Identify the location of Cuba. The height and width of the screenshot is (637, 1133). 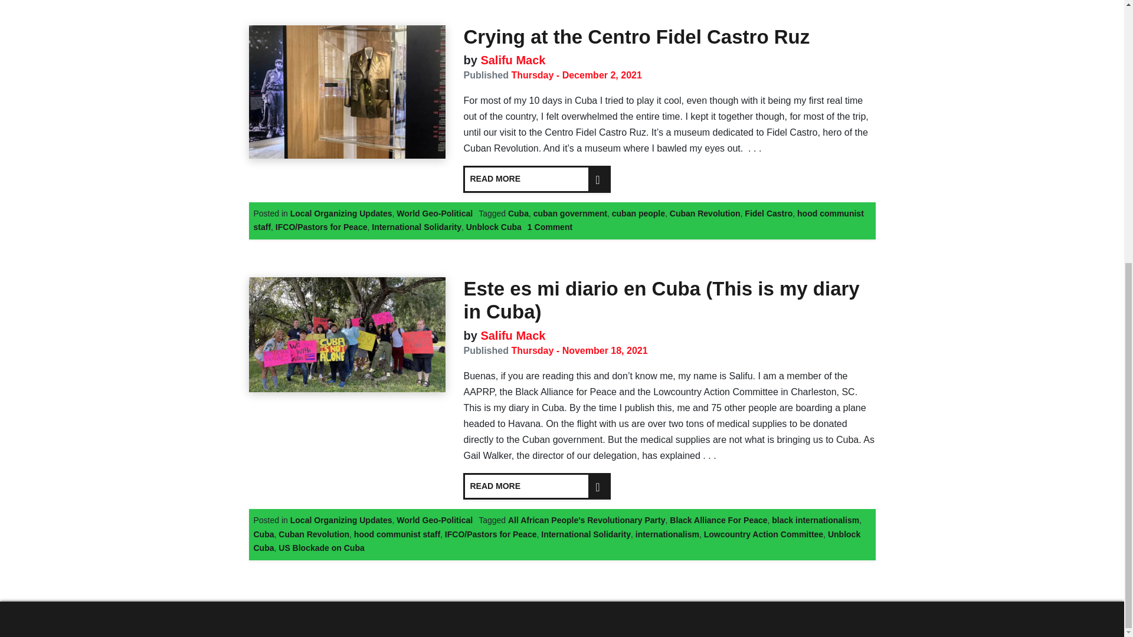
(518, 214).